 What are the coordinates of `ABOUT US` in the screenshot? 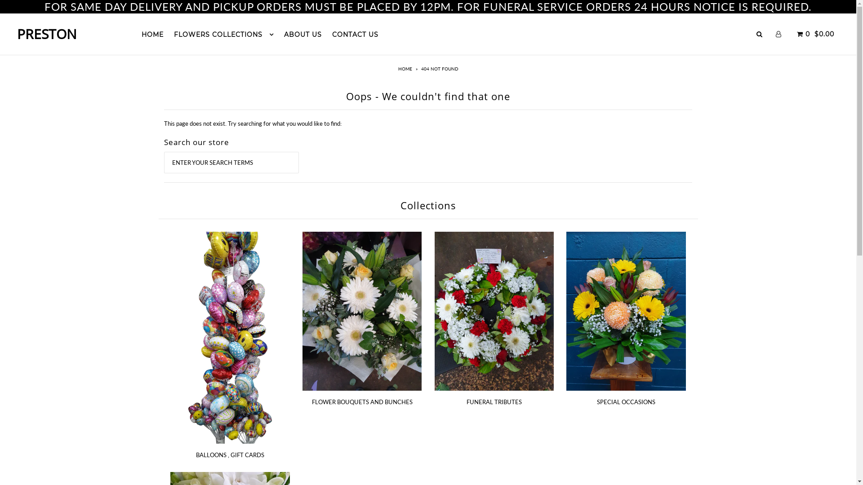 It's located at (303, 35).